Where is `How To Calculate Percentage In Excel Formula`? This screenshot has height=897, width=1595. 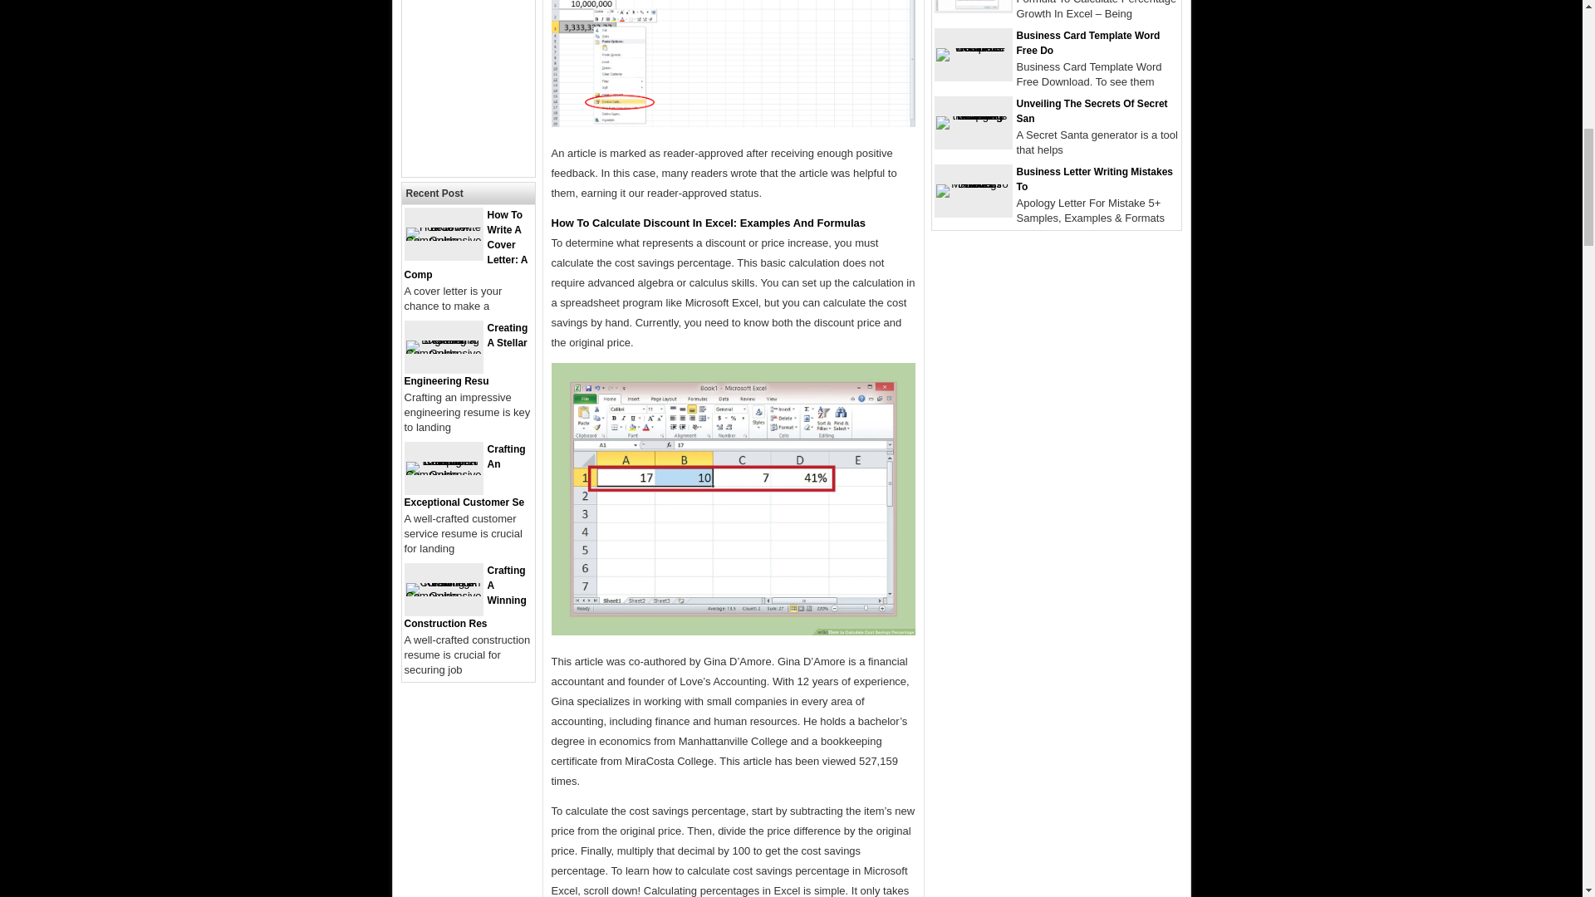
How To Calculate Percentage In Excel Formula is located at coordinates (734, 63).